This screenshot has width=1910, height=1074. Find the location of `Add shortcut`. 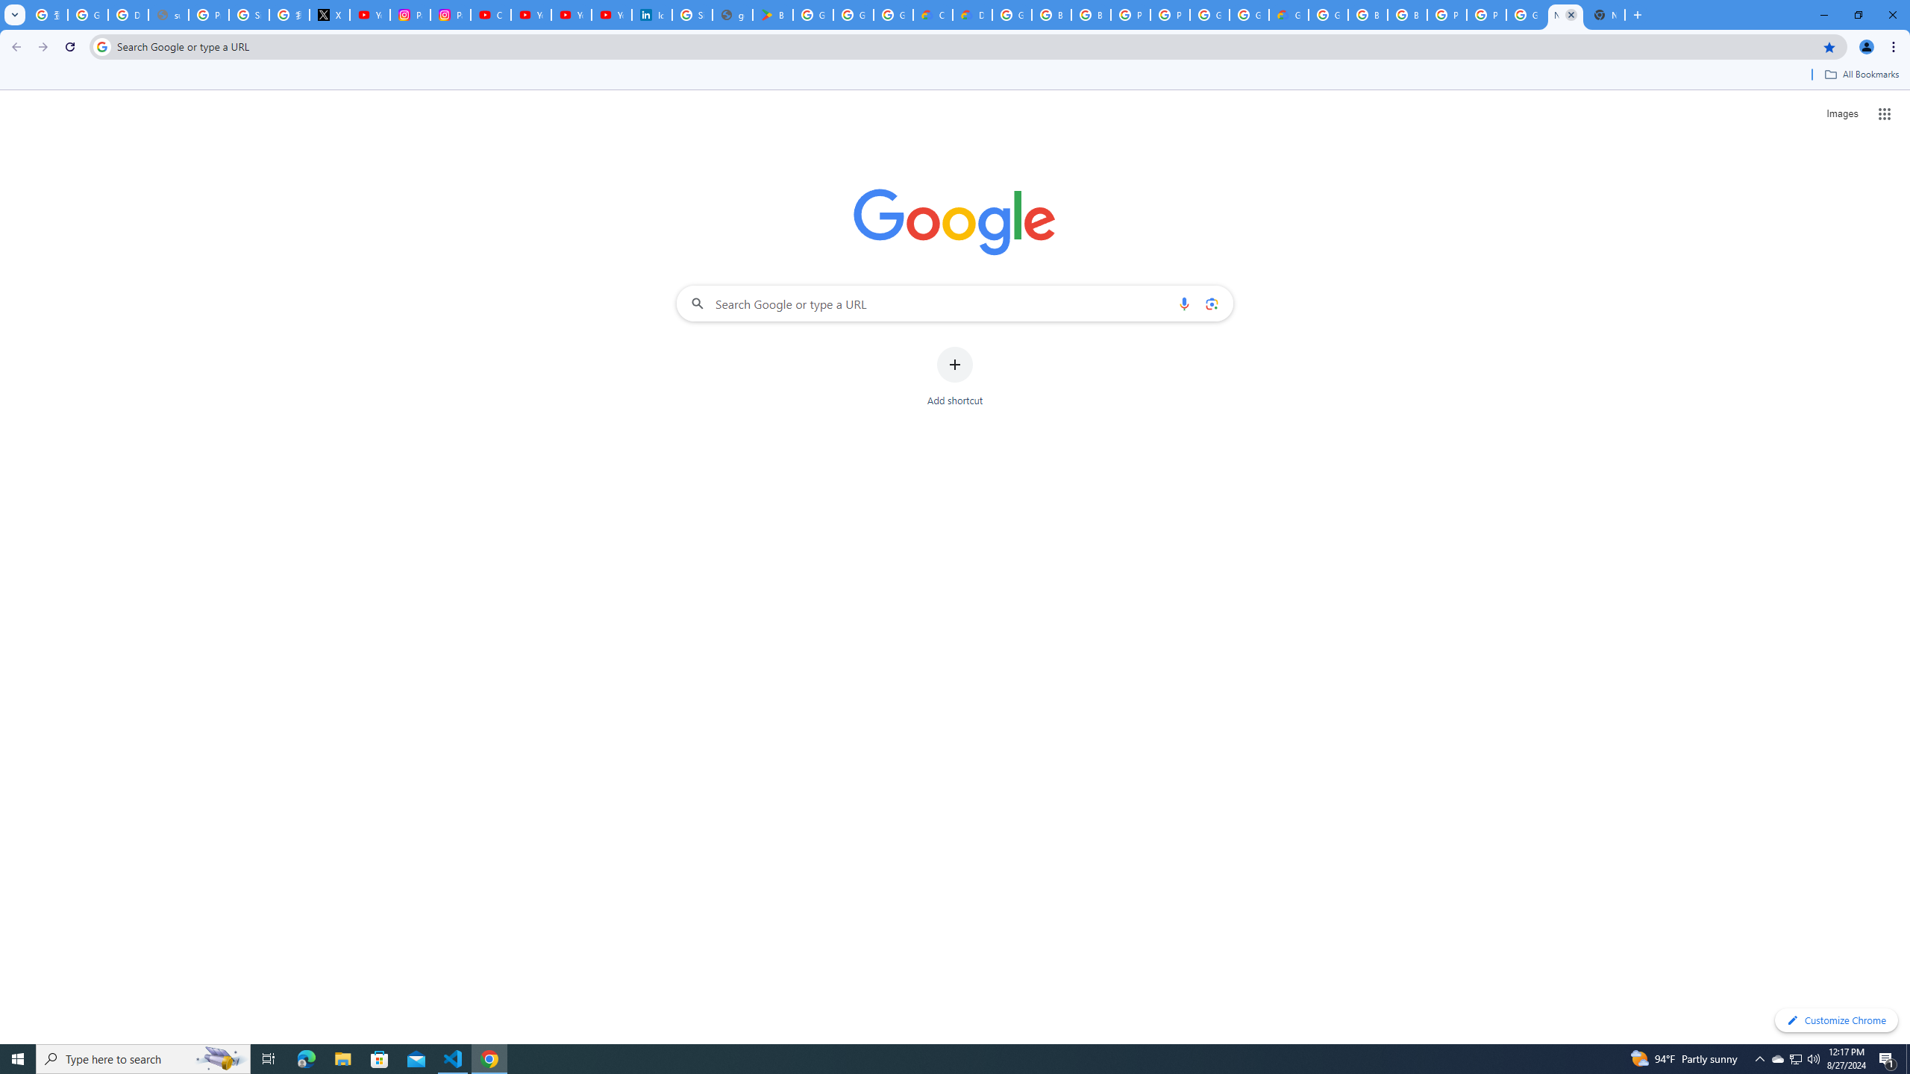

Add shortcut is located at coordinates (955, 377).